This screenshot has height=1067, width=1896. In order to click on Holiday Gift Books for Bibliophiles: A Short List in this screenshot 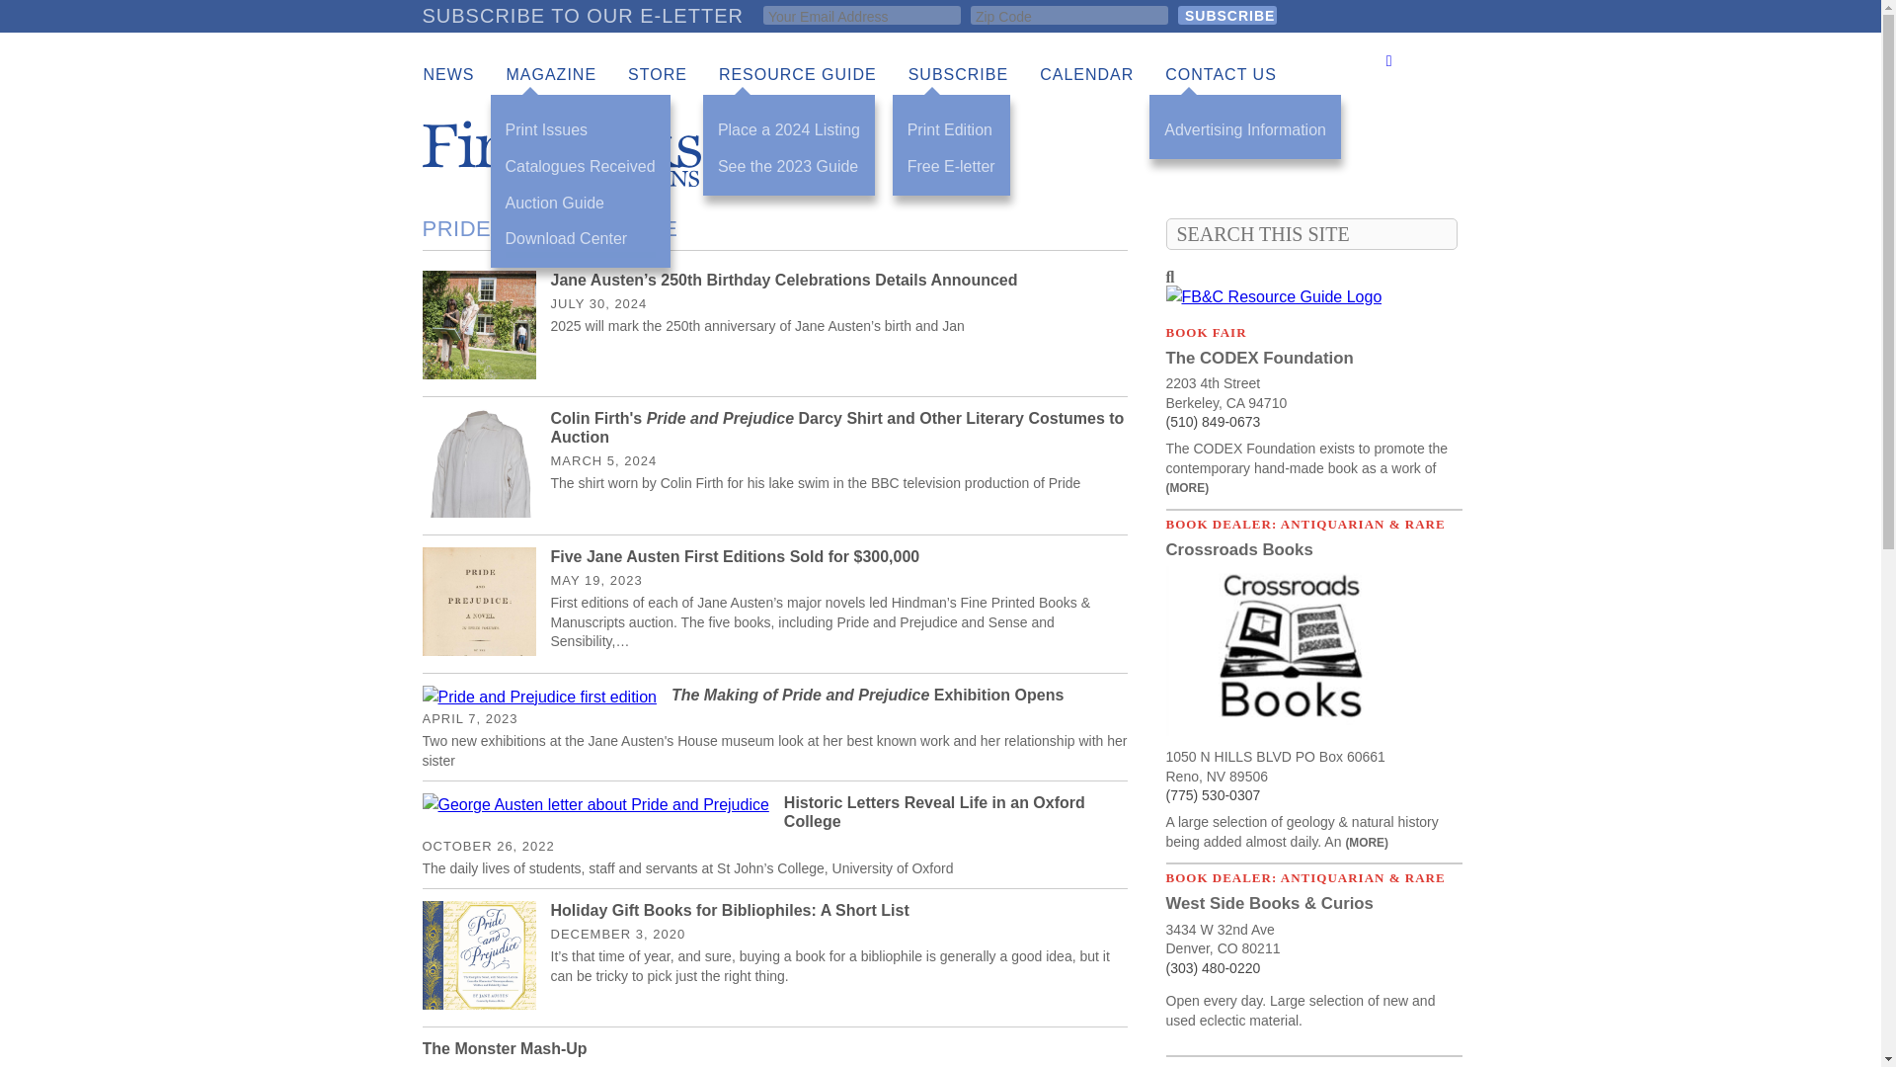, I will do `click(731, 909)`.